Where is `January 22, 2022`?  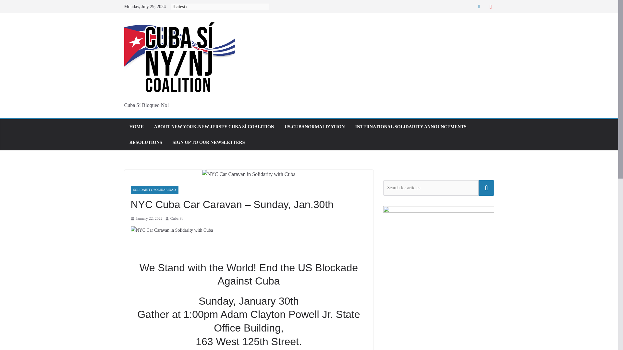 January 22, 2022 is located at coordinates (146, 218).